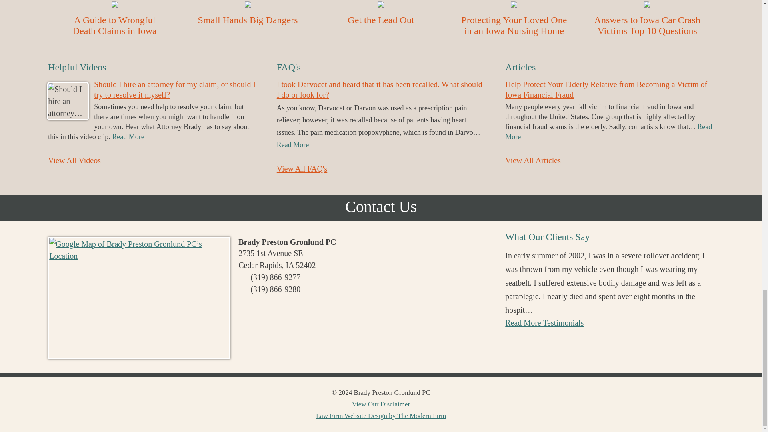 The image size is (768, 432). Describe the element at coordinates (647, 25) in the screenshot. I see `Download eBook` at that location.